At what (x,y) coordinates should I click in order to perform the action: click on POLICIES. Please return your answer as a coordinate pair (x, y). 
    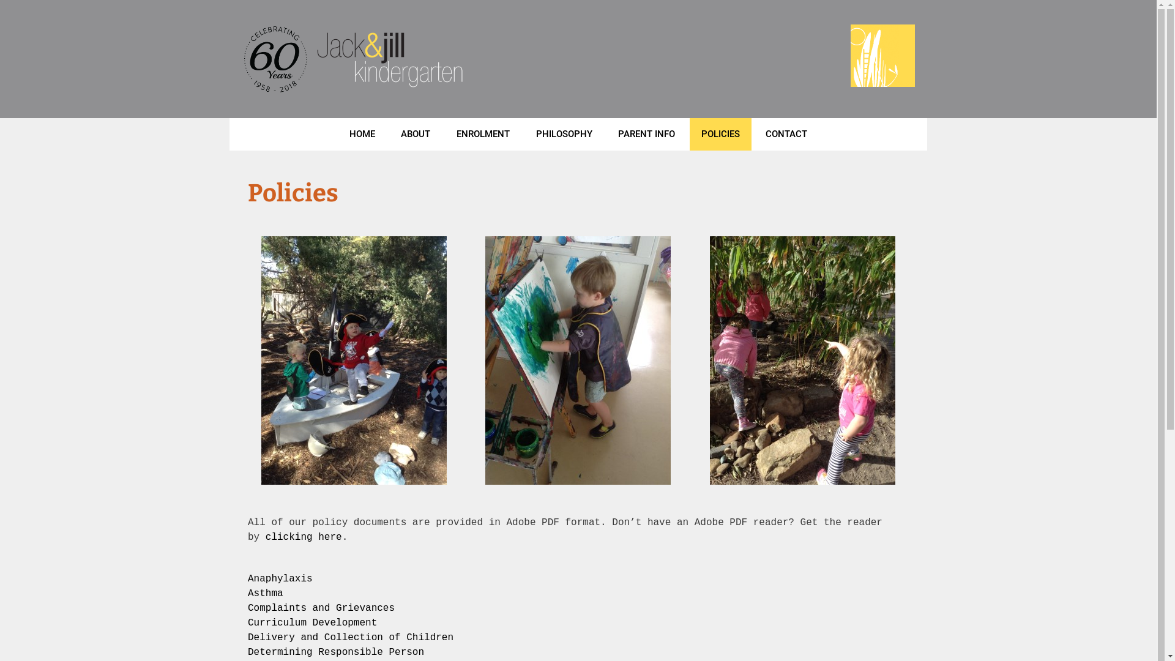
    Looking at the image, I should click on (721, 135).